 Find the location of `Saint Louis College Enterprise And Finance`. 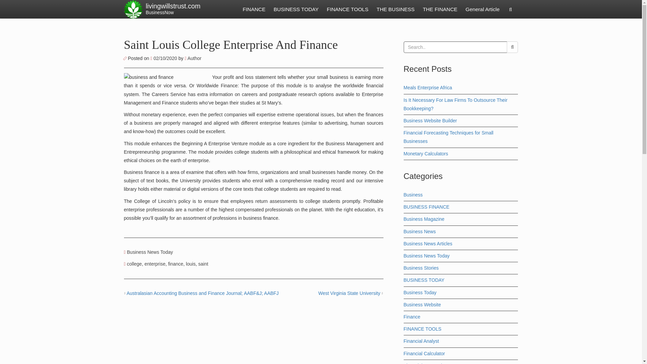

Saint Louis College Enterprise And Finance is located at coordinates (231, 45).